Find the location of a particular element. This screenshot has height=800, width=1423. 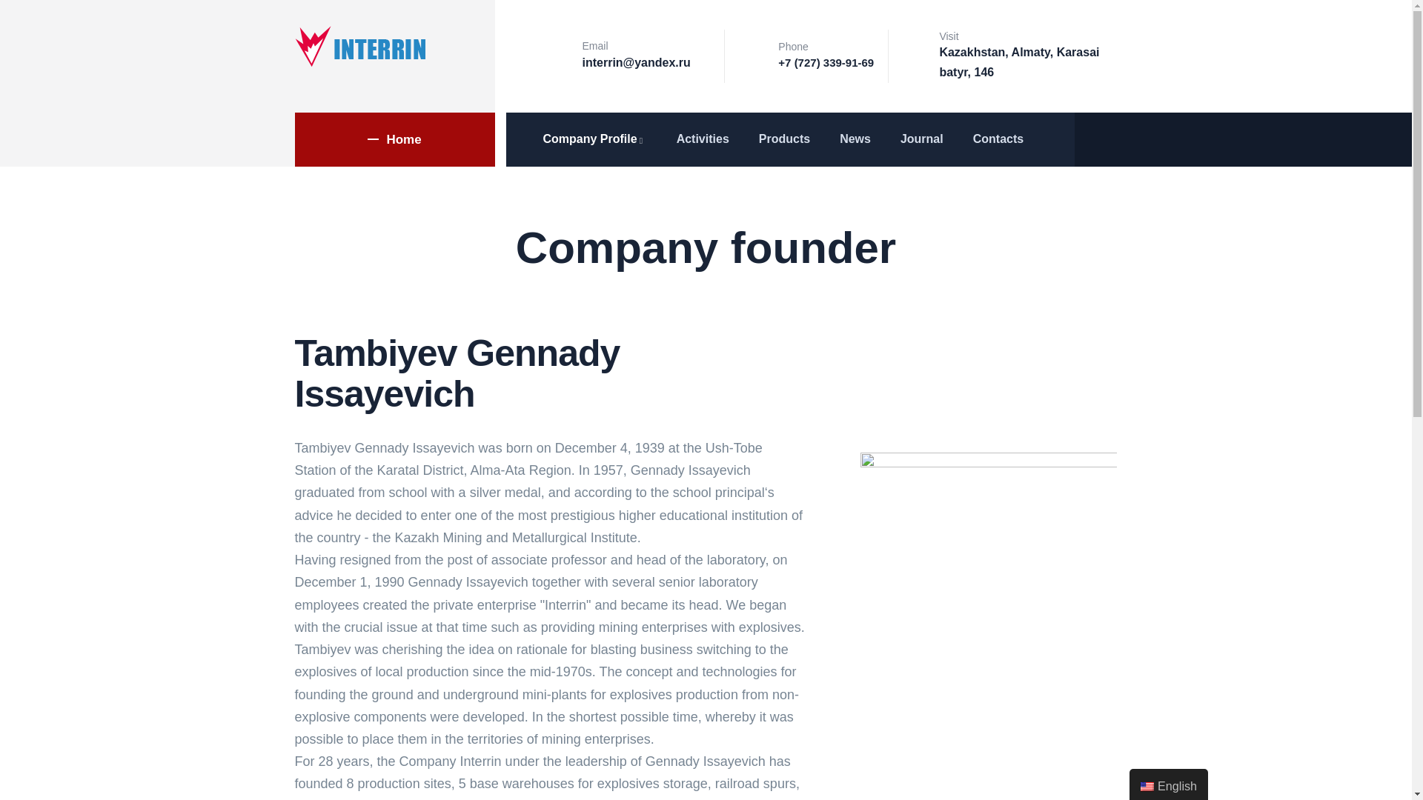

English is located at coordinates (1147, 787).